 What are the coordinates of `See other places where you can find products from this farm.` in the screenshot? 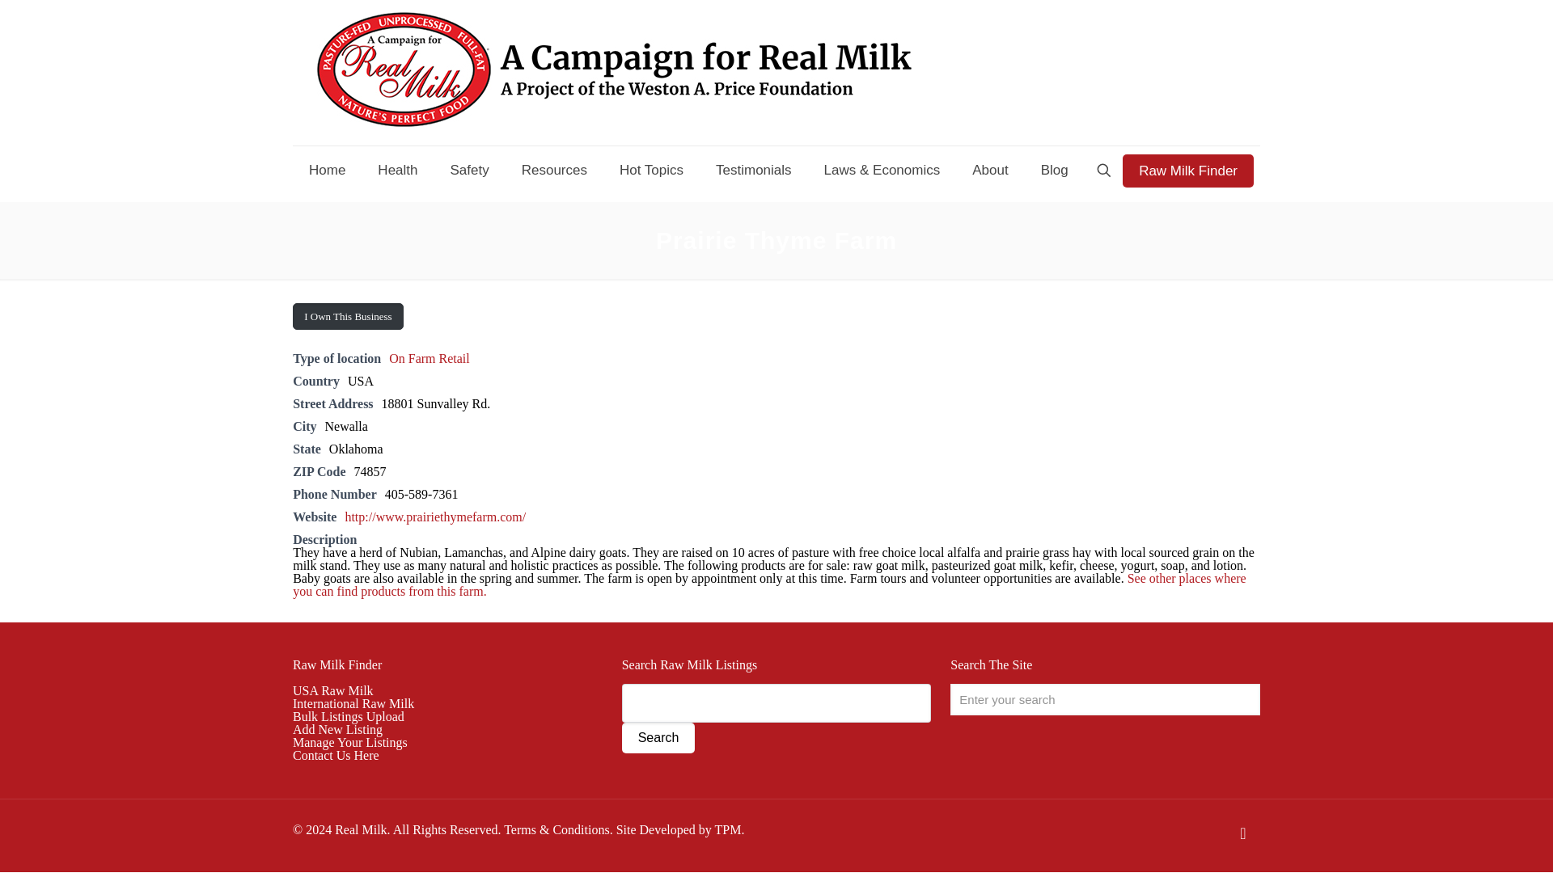 It's located at (770, 584).